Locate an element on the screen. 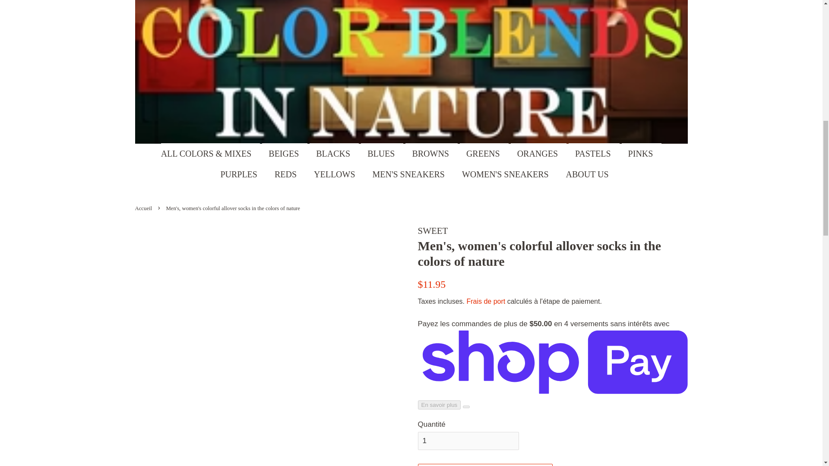  PASTELS is located at coordinates (594, 154).